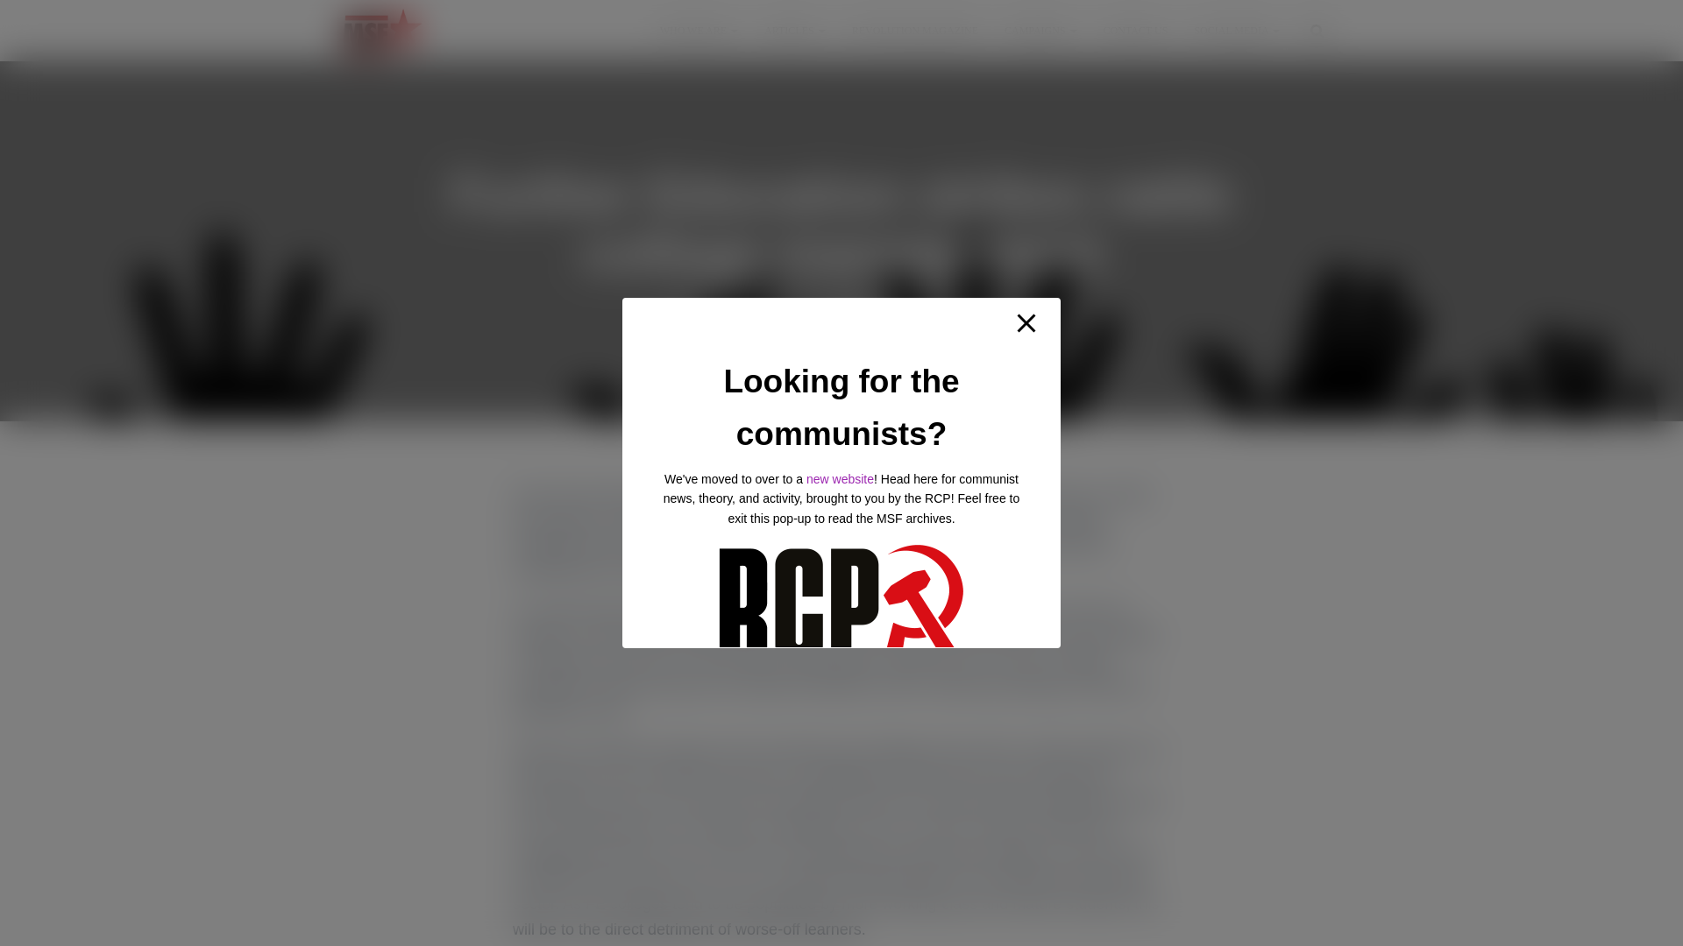  Describe the element at coordinates (382, 30) in the screenshot. I see `Marxist Student Federation` at that location.